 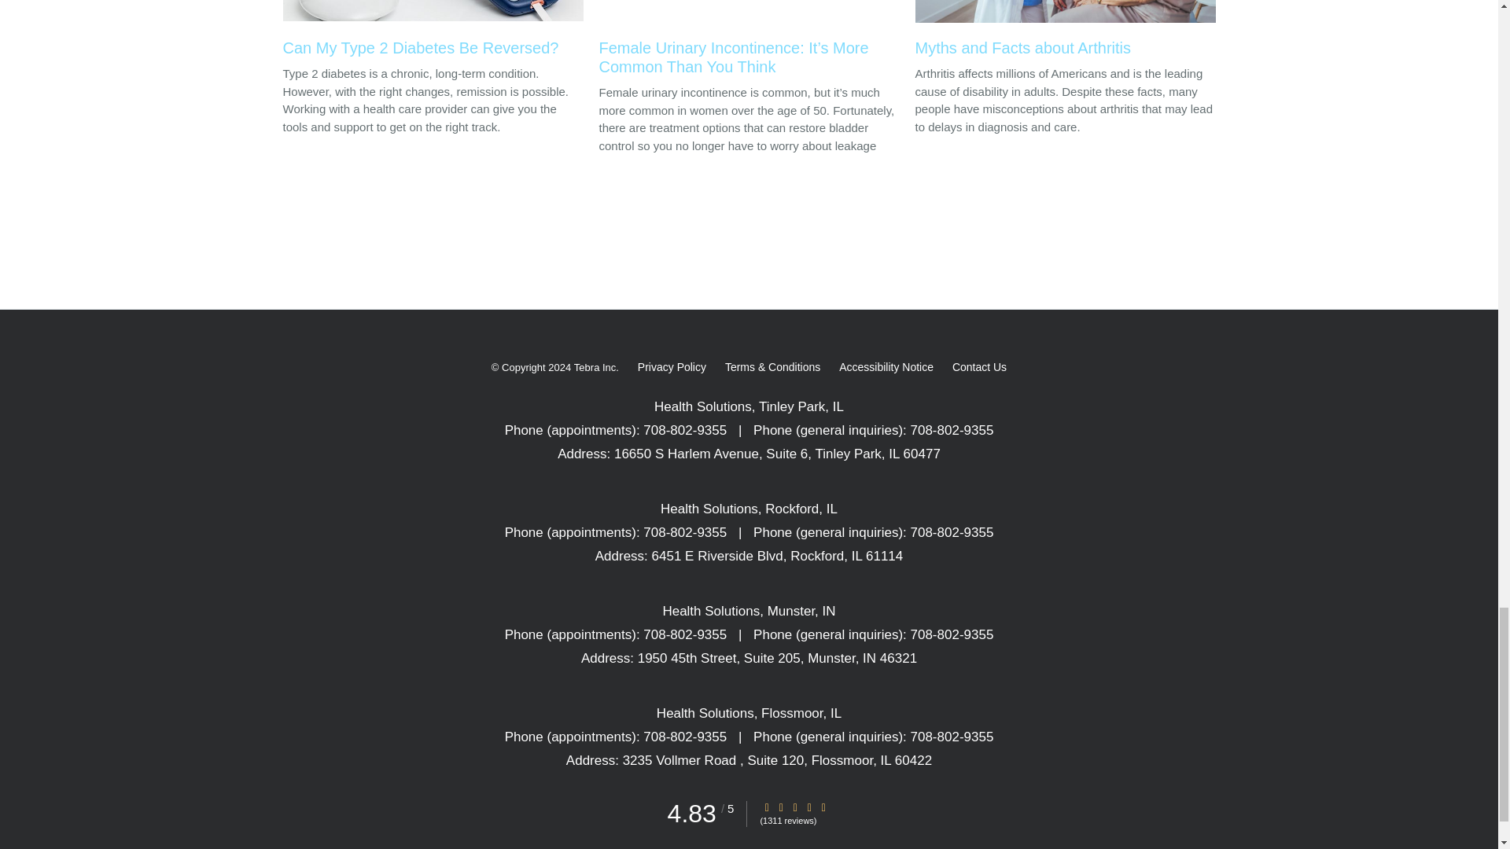 What do you see at coordinates (823, 807) in the screenshot?
I see `Star Rating` at bounding box center [823, 807].